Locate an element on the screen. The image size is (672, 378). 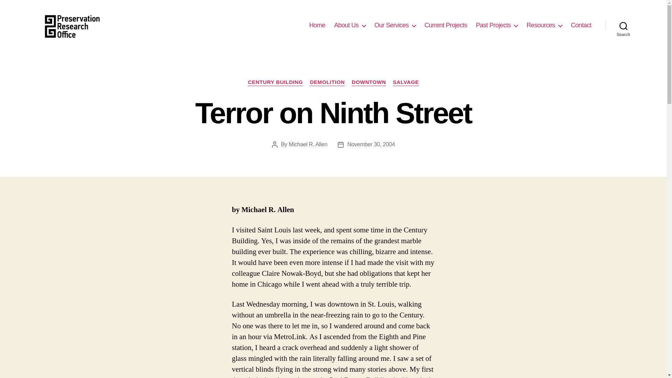
Past Projects is located at coordinates (497, 25).